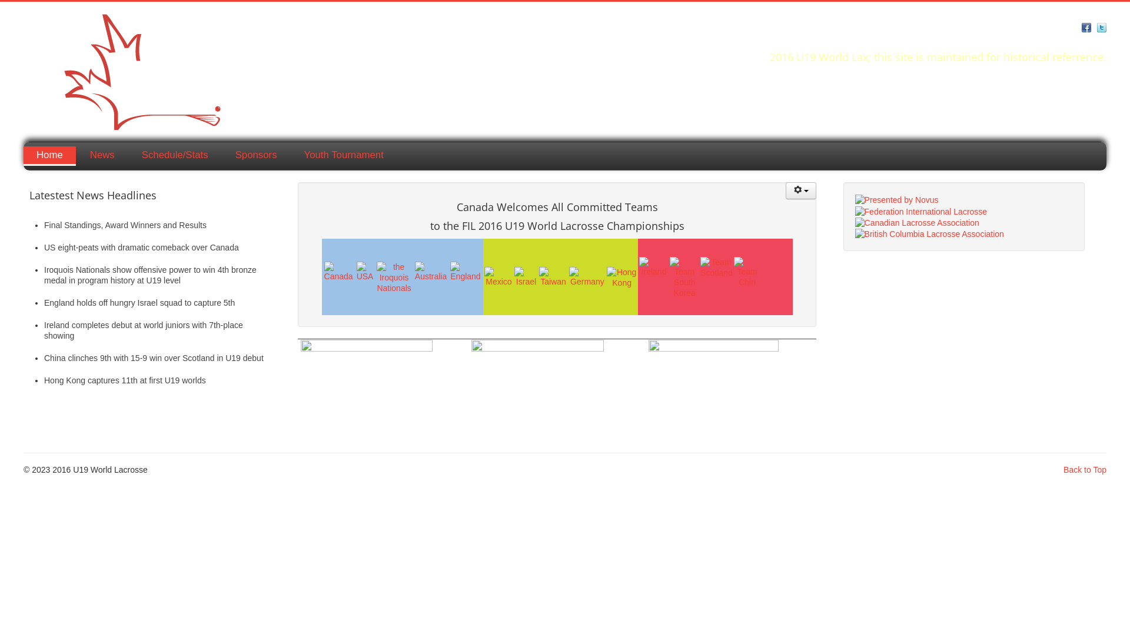 Image resolution: width=1130 pixels, height=635 pixels. What do you see at coordinates (499, 276) in the screenshot?
I see `Mexico` at bounding box center [499, 276].